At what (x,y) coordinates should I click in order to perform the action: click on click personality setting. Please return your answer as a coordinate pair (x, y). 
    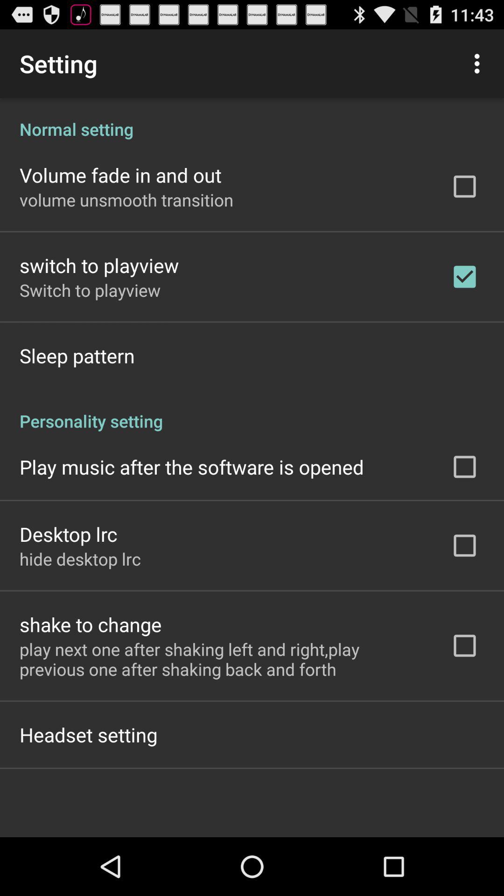
    Looking at the image, I should click on (252, 411).